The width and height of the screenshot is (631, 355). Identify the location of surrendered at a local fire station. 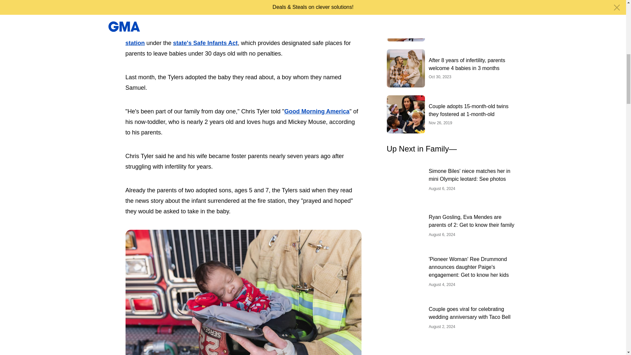
(236, 37).